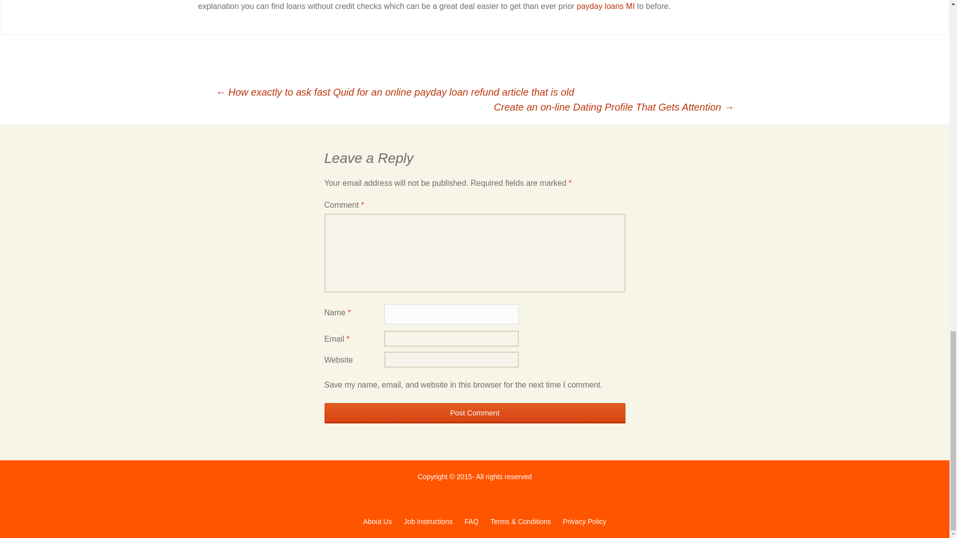  I want to click on FAQ, so click(471, 521).